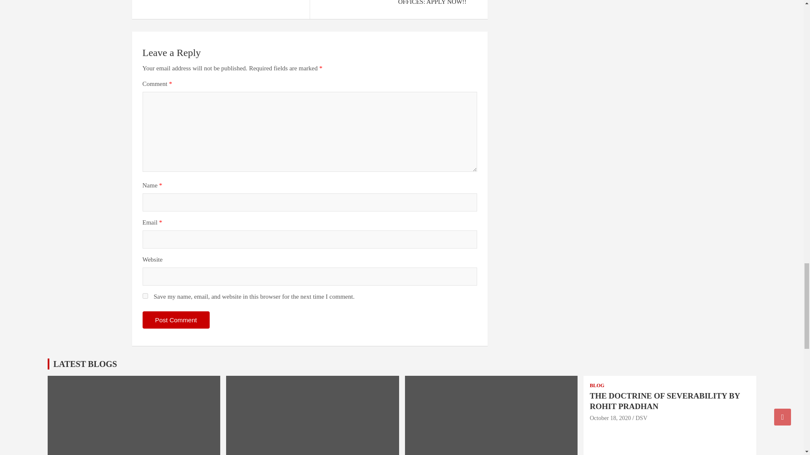 The width and height of the screenshot is (810, 455). I want to click on THE DOCTRINE OF SEVERABILITY BY ROHIT PRADHAN, so click(610, 418).